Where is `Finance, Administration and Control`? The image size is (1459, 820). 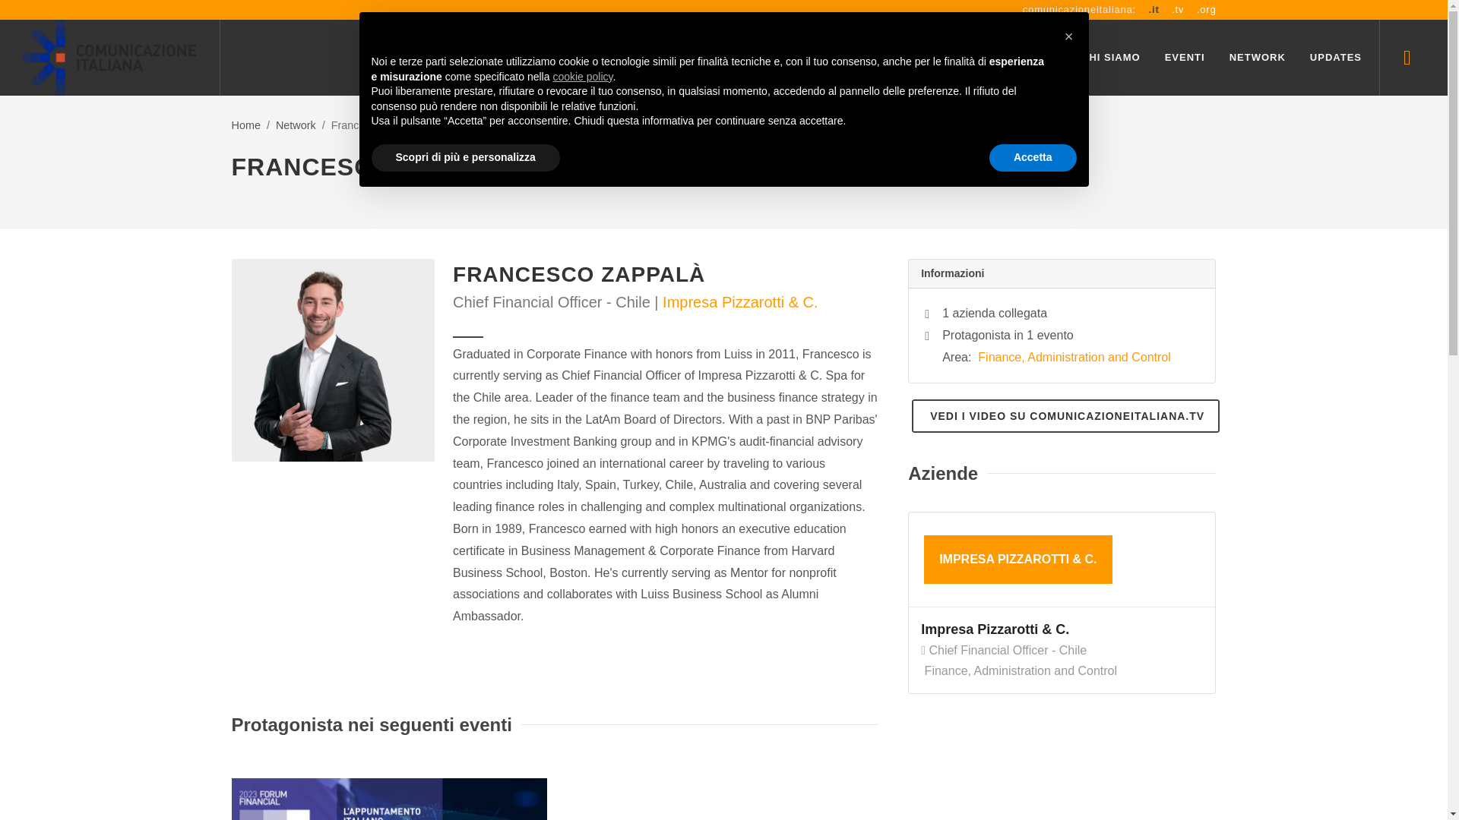
Finance, Administration and Control is located at coordinates (1073, 357).